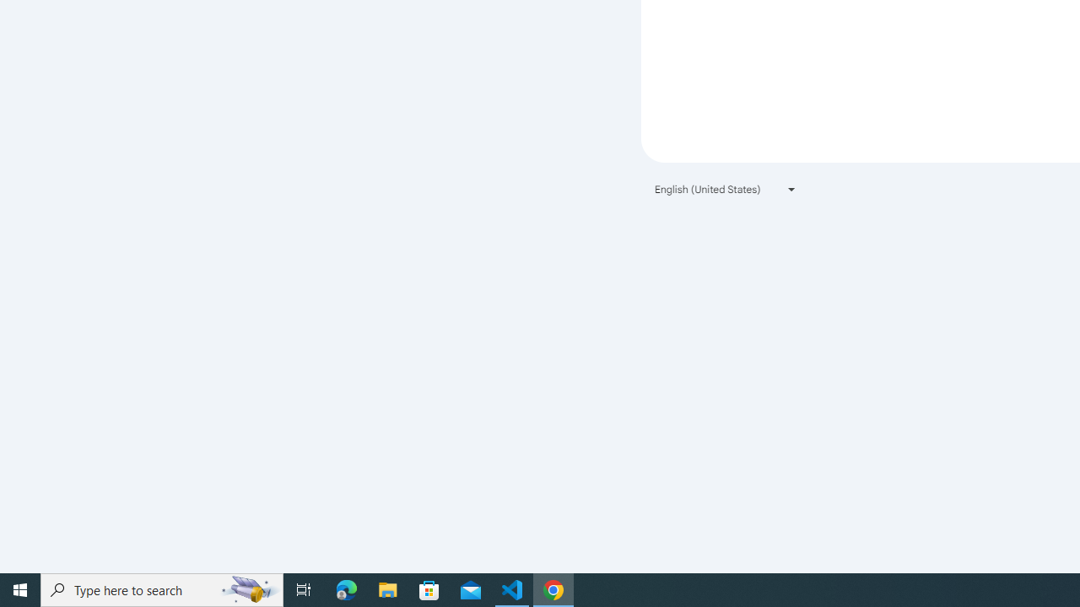 This screenshot has height=607, width=1080. Describe the element at coordinates (726, 189) in the screenshot. I see `English (United States)` at that location.